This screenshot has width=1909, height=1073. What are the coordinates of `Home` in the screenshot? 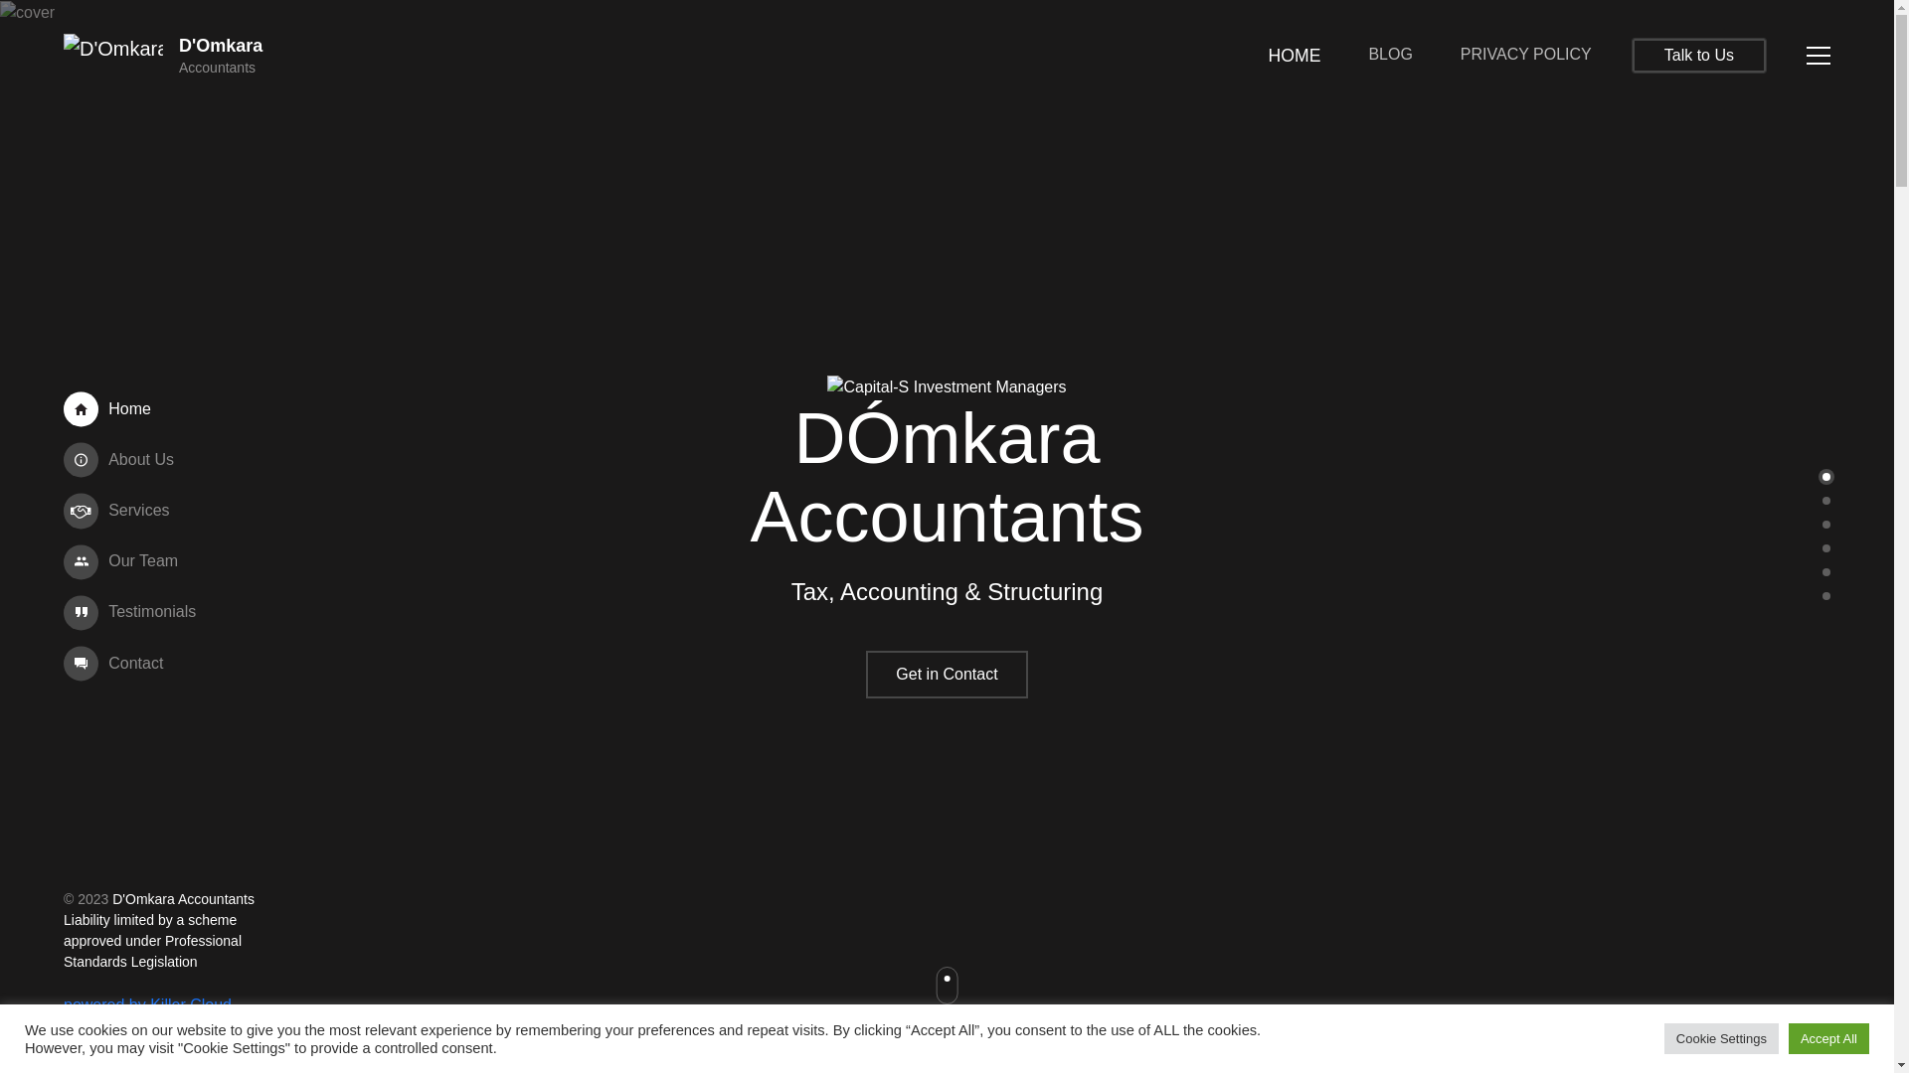 It's located at (133, 409).